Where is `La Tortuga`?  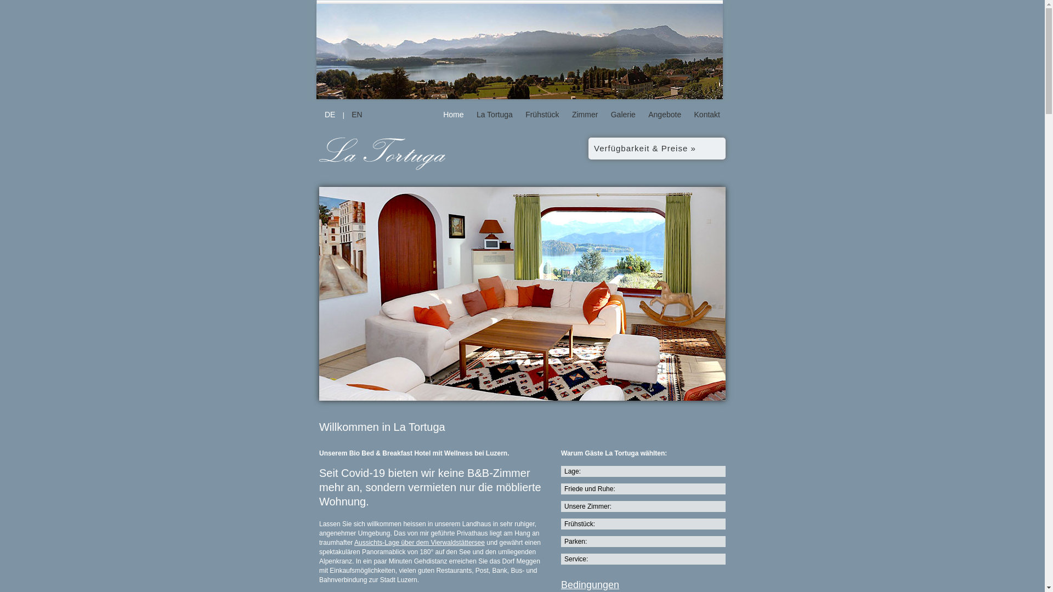 La Tortuga is located at coordinates (382, 166).